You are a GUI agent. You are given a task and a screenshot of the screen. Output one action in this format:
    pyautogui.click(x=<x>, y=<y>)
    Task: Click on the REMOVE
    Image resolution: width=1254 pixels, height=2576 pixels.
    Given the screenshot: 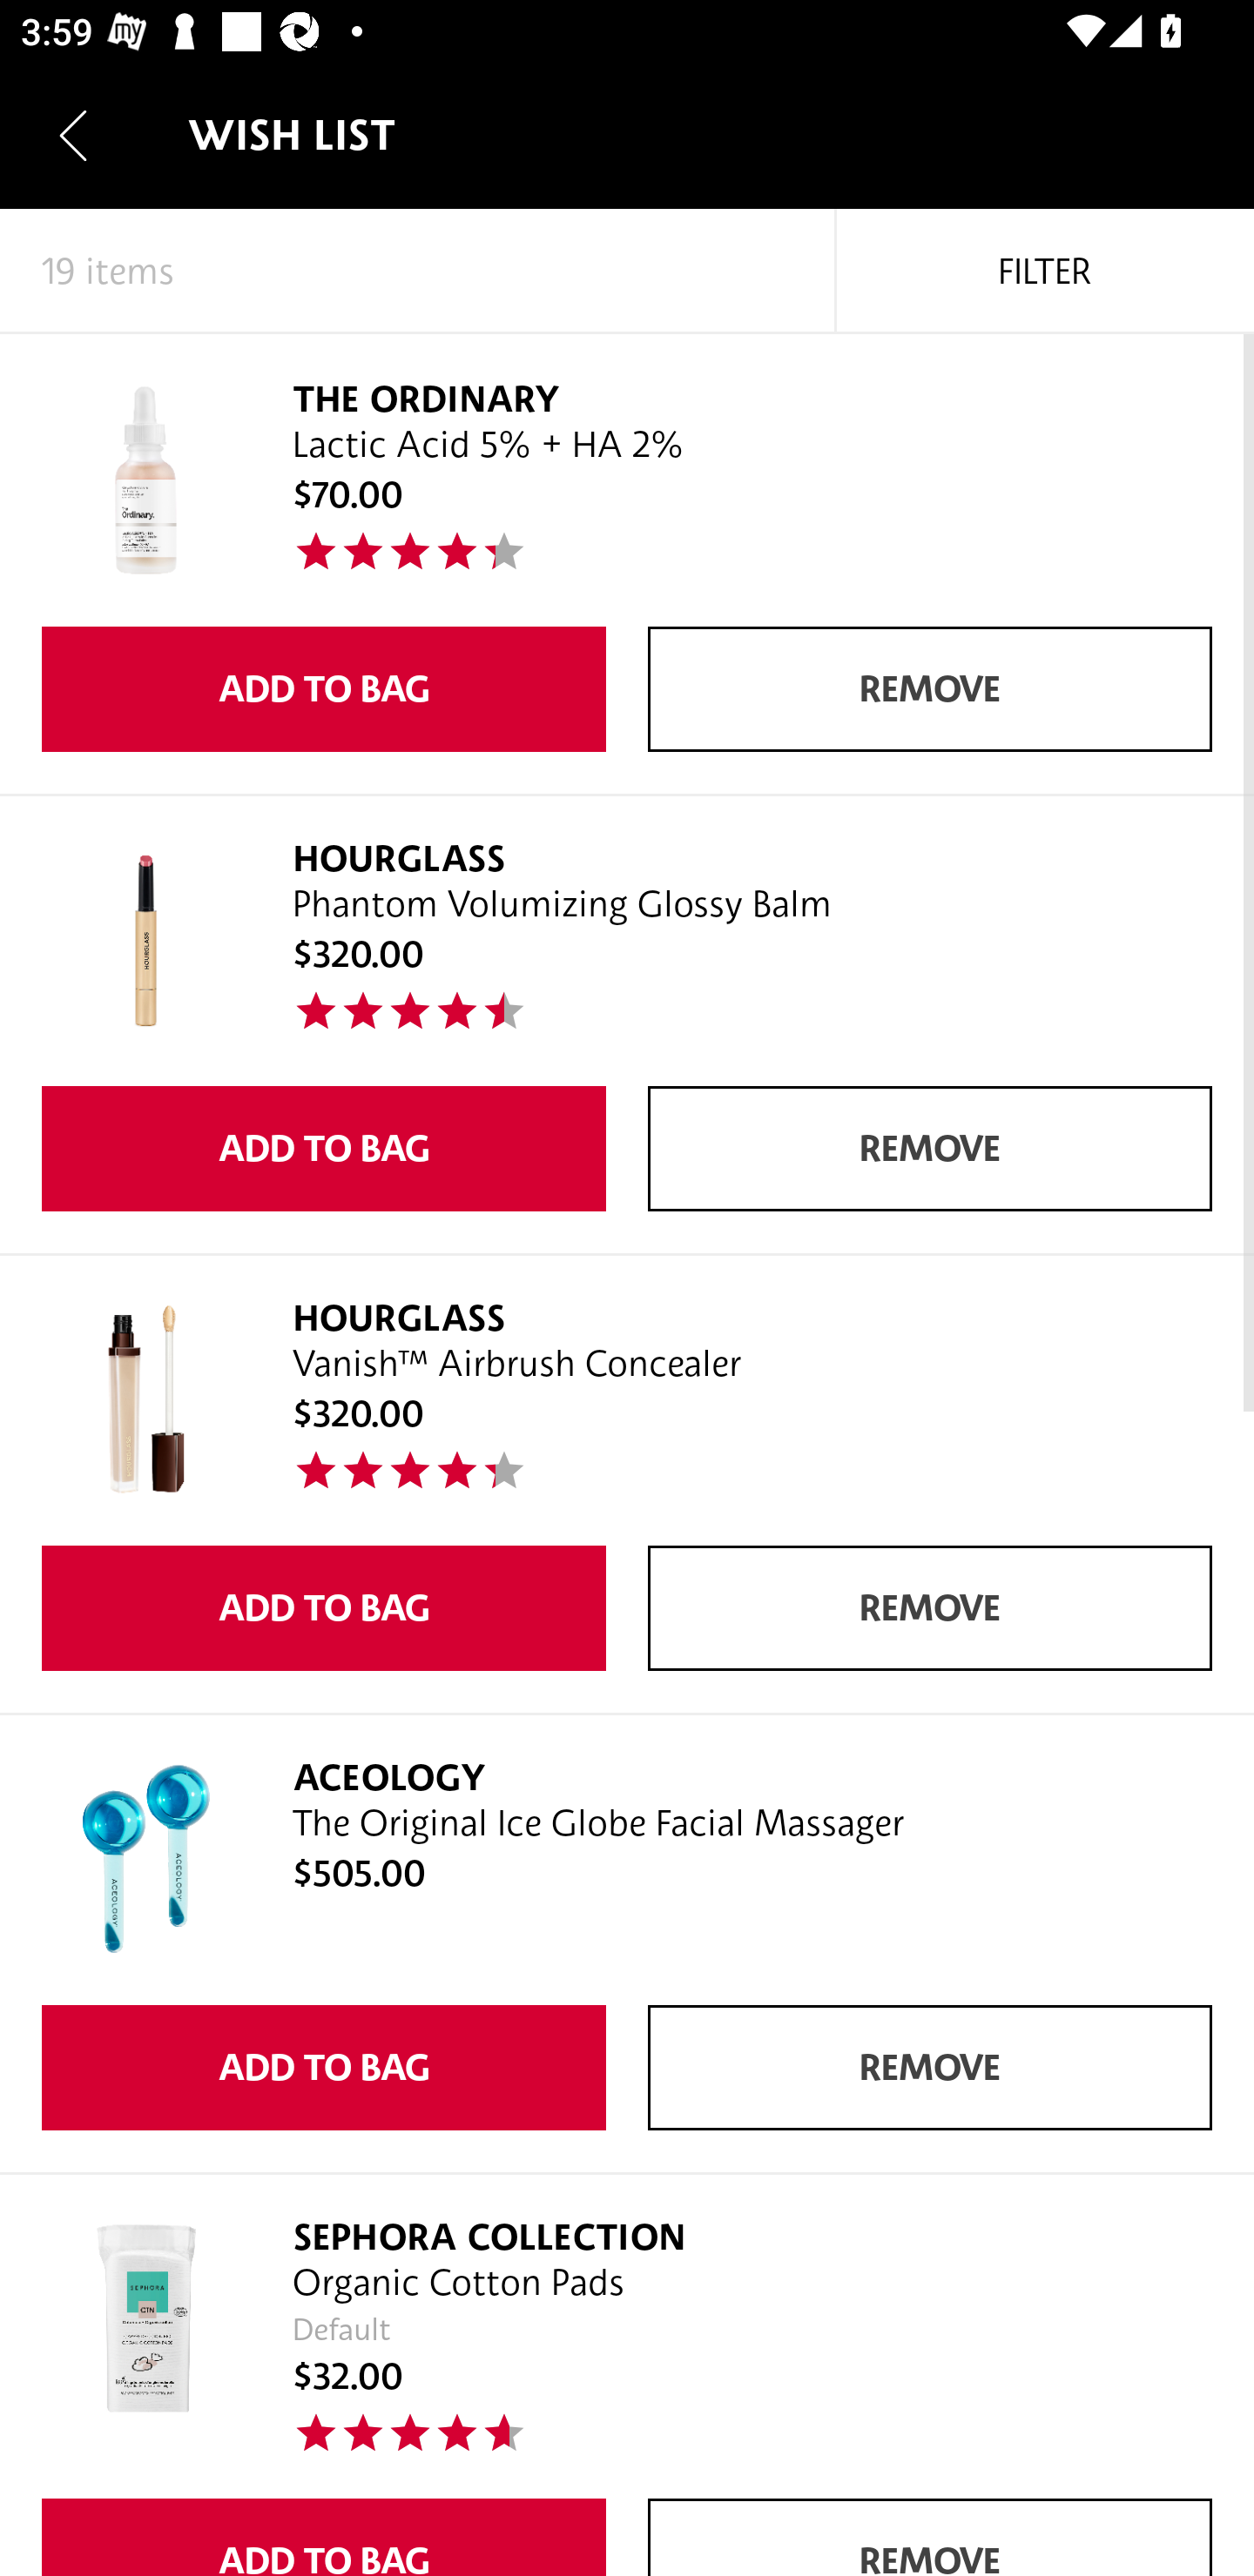 What is the action you would take?
    pyautogui.click(x=930, y=1149)
    